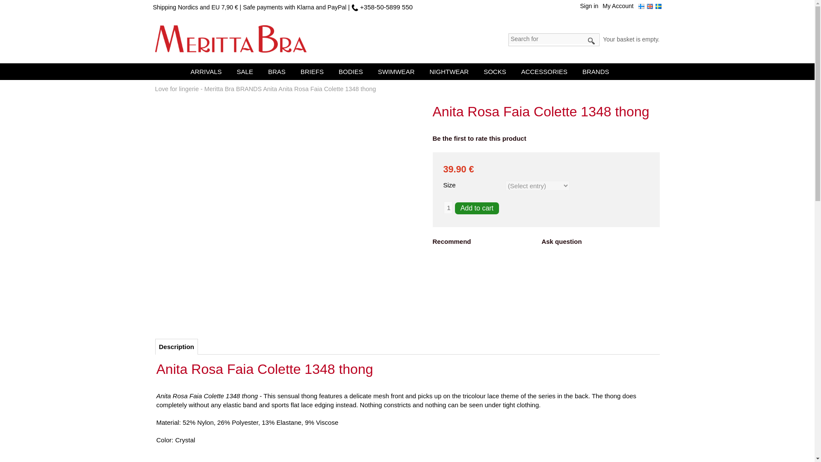 The width and height of the screenshot is (821, 462). What do you see at coordinates (279, 71) in the screenshot?
I see `BRAS` at bounding box center [279, 71].